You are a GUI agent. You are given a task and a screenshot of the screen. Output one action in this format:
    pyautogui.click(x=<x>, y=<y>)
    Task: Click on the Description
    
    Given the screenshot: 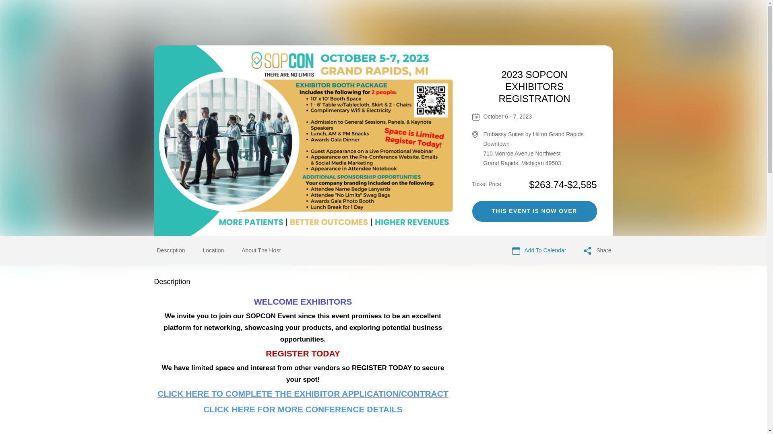 What is the action you would take?
    pyautogui.click(x=171, y=251)
    